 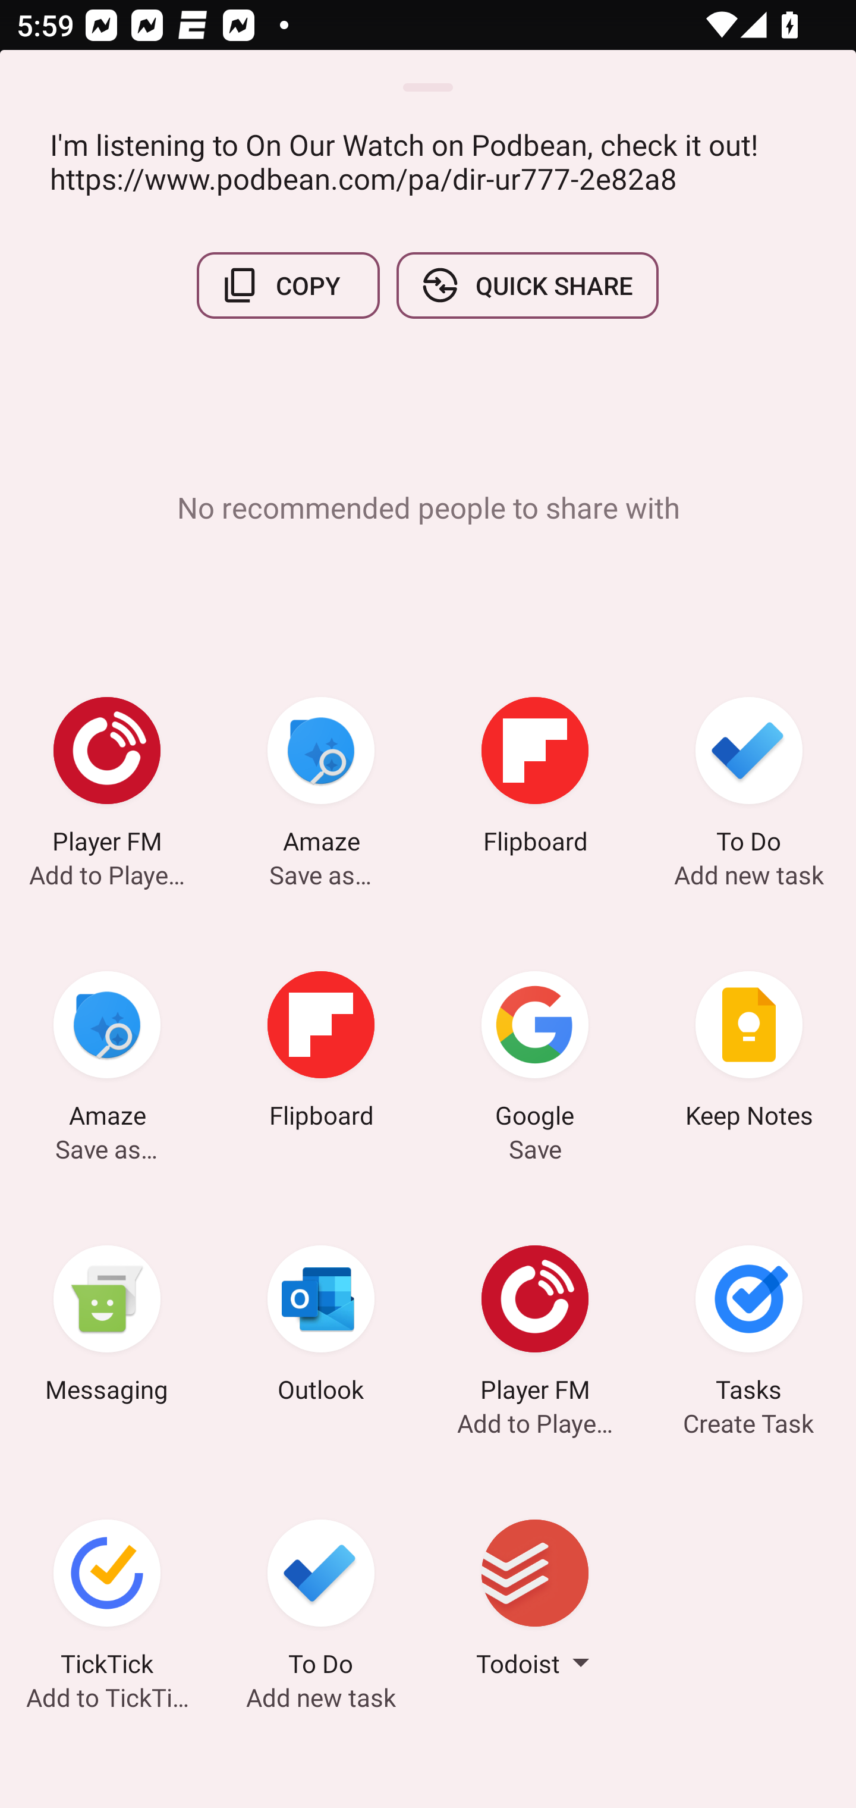 I want to click on Player FM Add to Player FM, so click(x=107, y=779).